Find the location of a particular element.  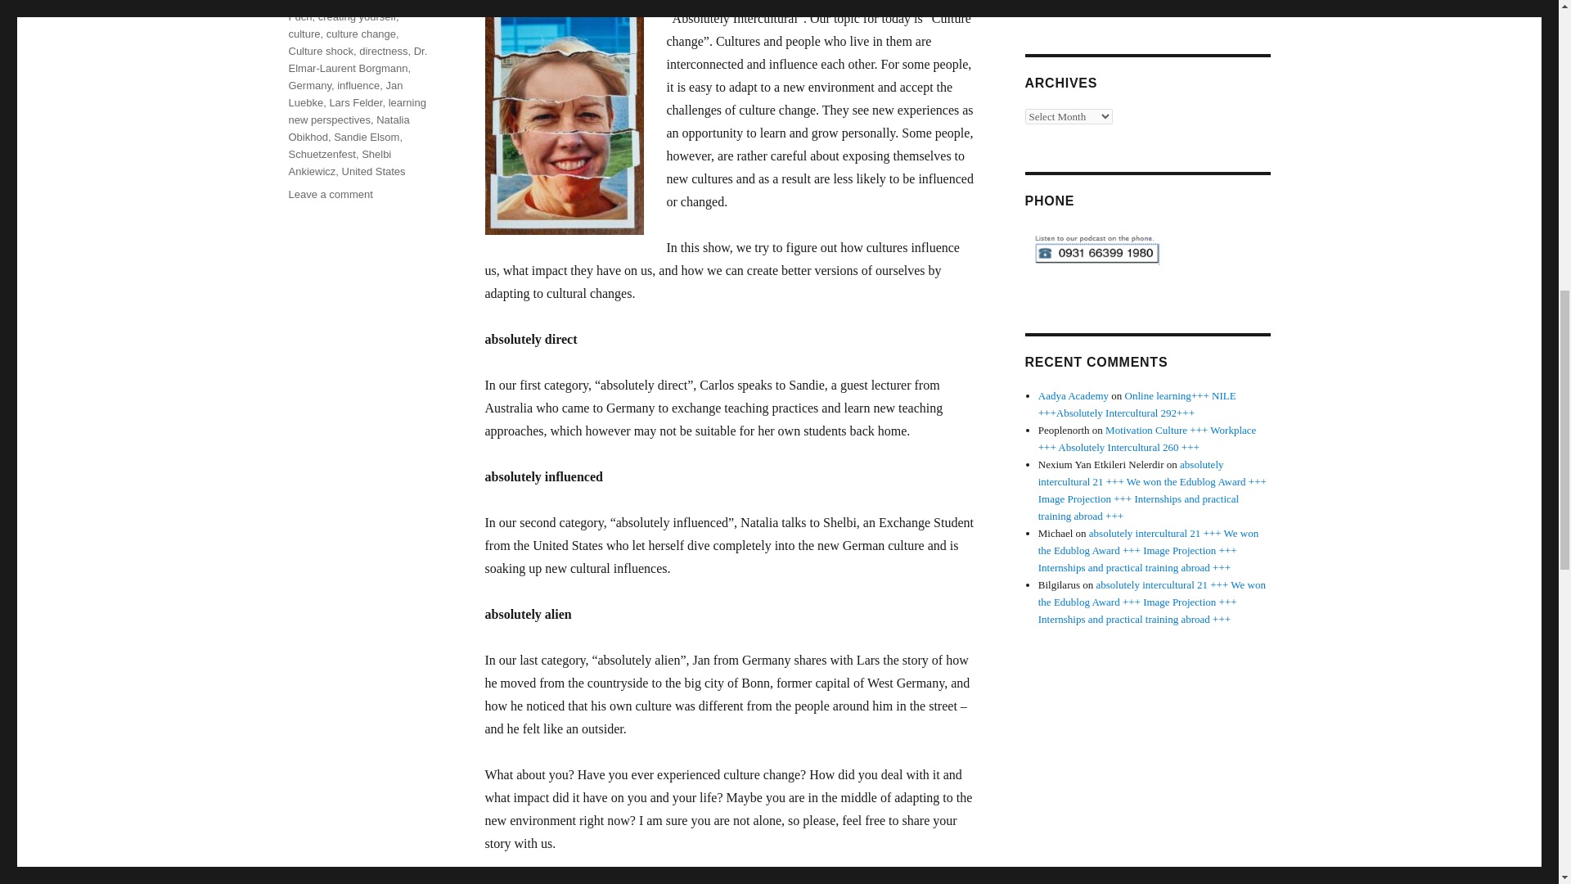

Culture shock is located at coordinates (319, 51).